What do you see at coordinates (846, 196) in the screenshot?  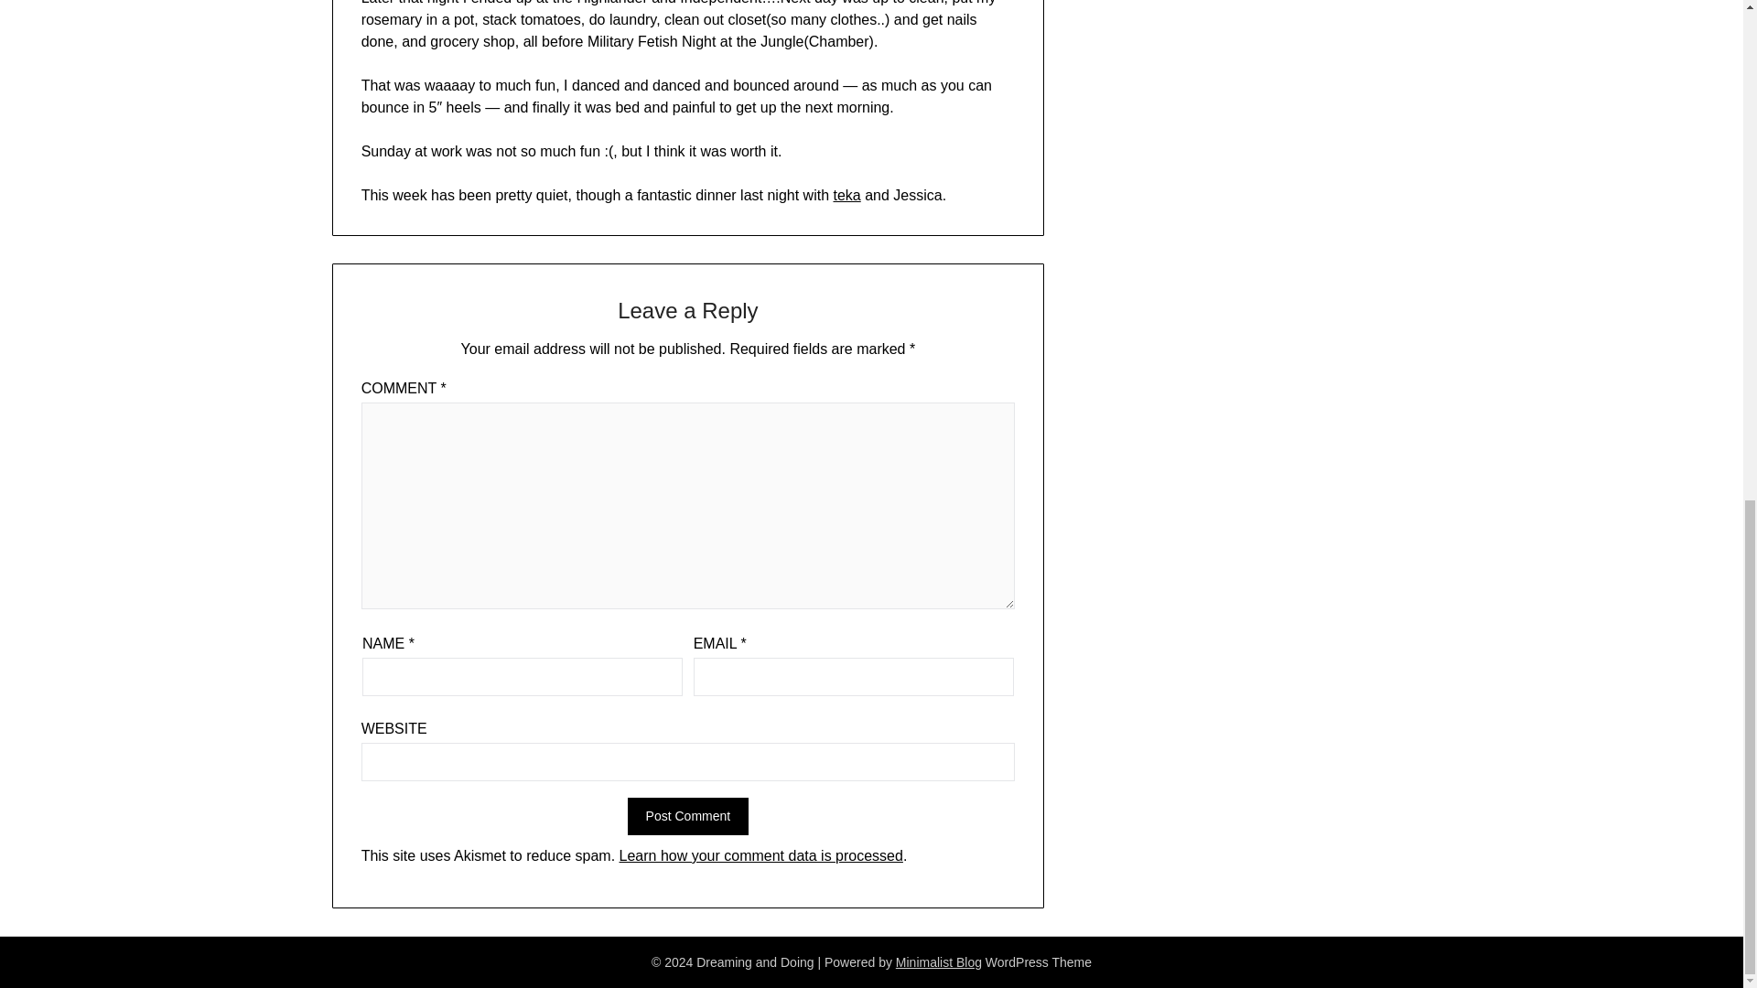 I see `teka` at bounding box center [846, 196].